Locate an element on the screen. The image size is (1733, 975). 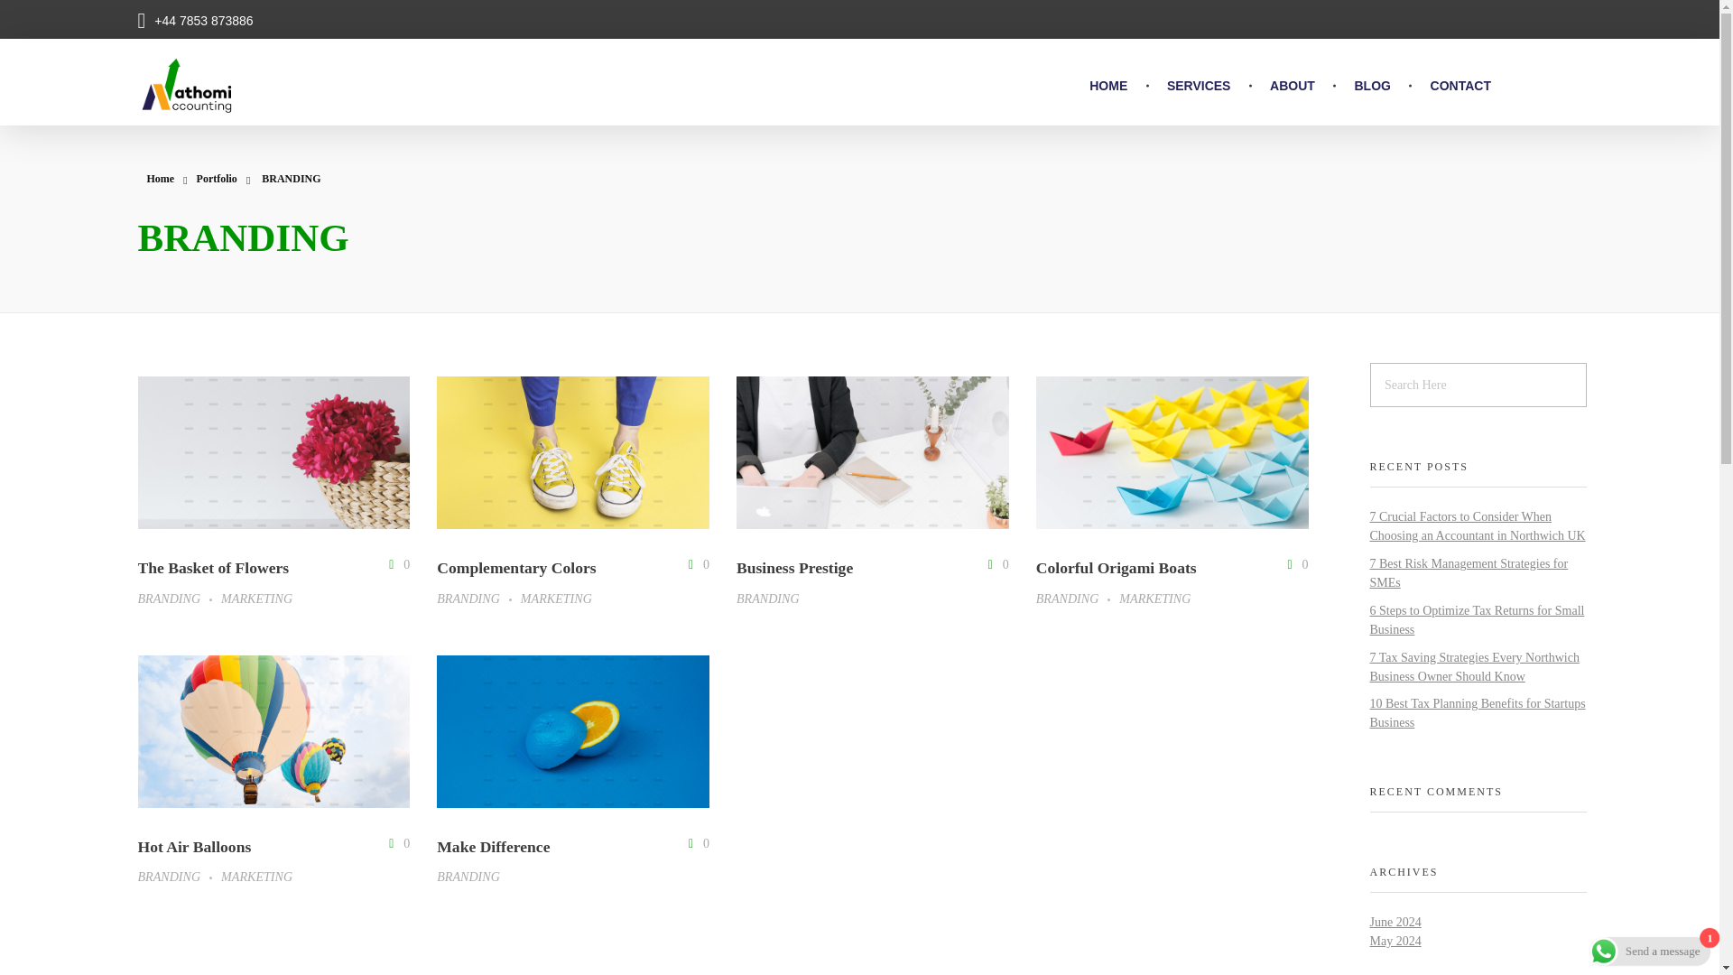
BRANDING is located at coordinates (468, 877).